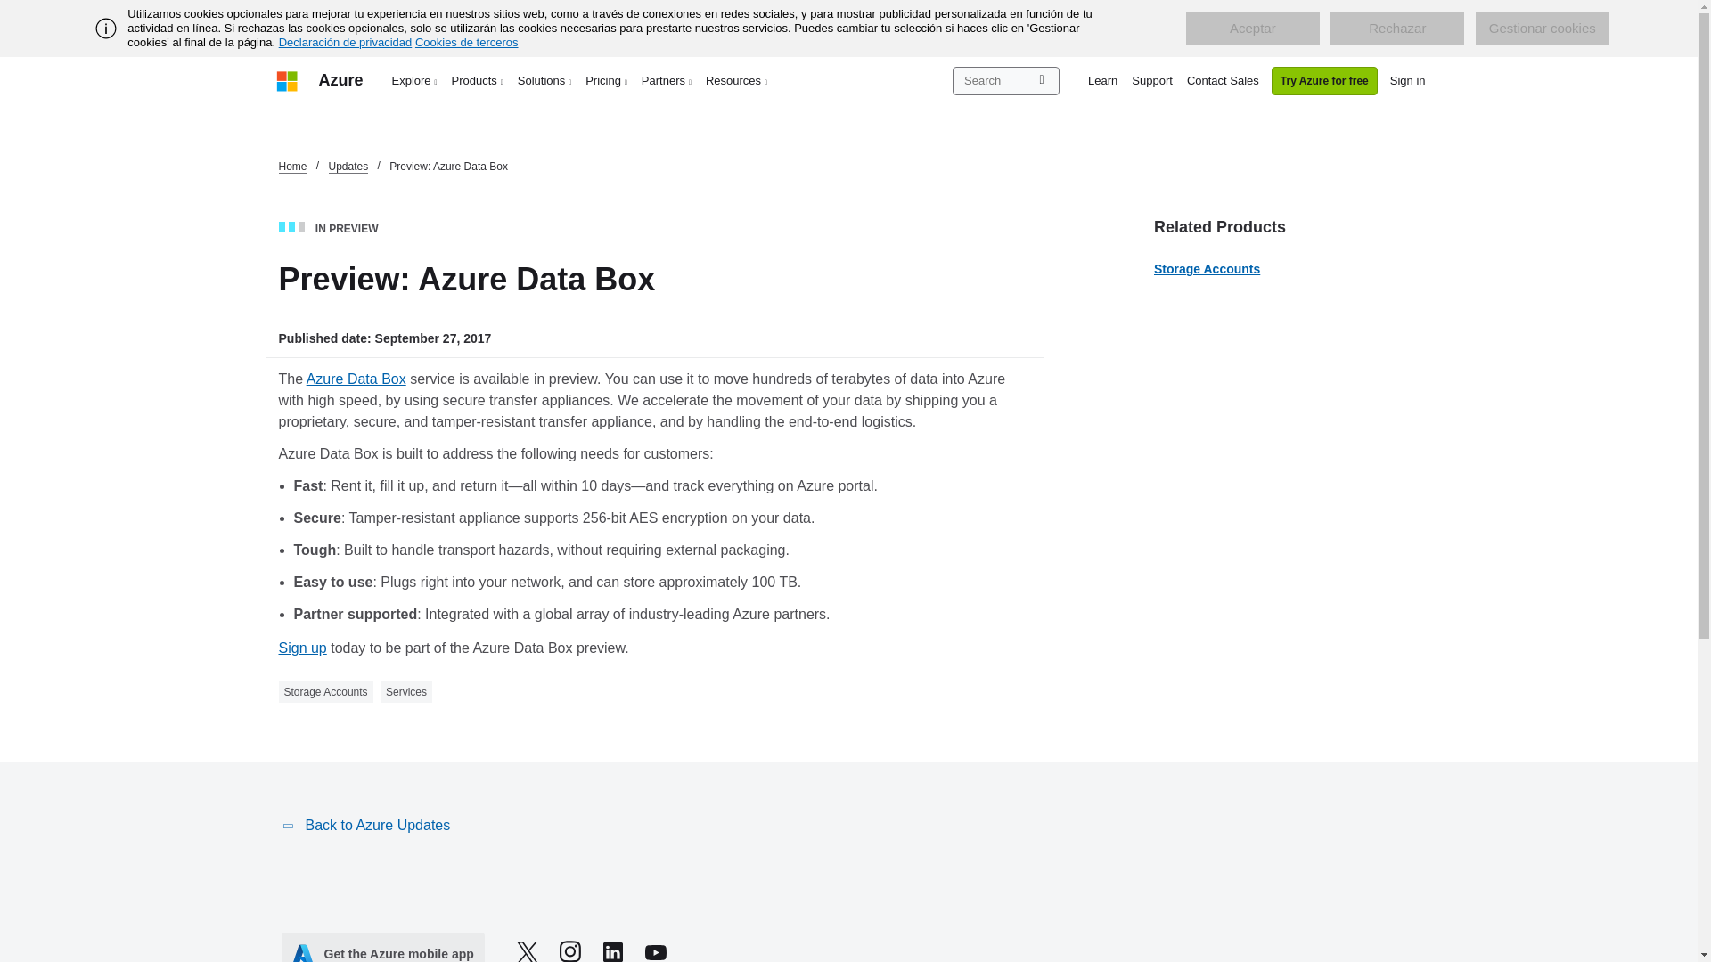 Image resolution: width=1711 pixels, height=962 pixels. What do you see at coordinates (9, 9) in the screenshot?
I see `Skip to main content` at bounding box center [9, 9].